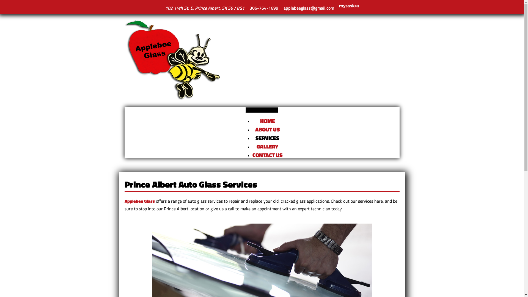 Image resolution: width=528 pixels, height=297 pixels. What do you see at coordinates (267, 129) in the screenshot?
I see `ABOUT US` at bounding box center [267, 129].